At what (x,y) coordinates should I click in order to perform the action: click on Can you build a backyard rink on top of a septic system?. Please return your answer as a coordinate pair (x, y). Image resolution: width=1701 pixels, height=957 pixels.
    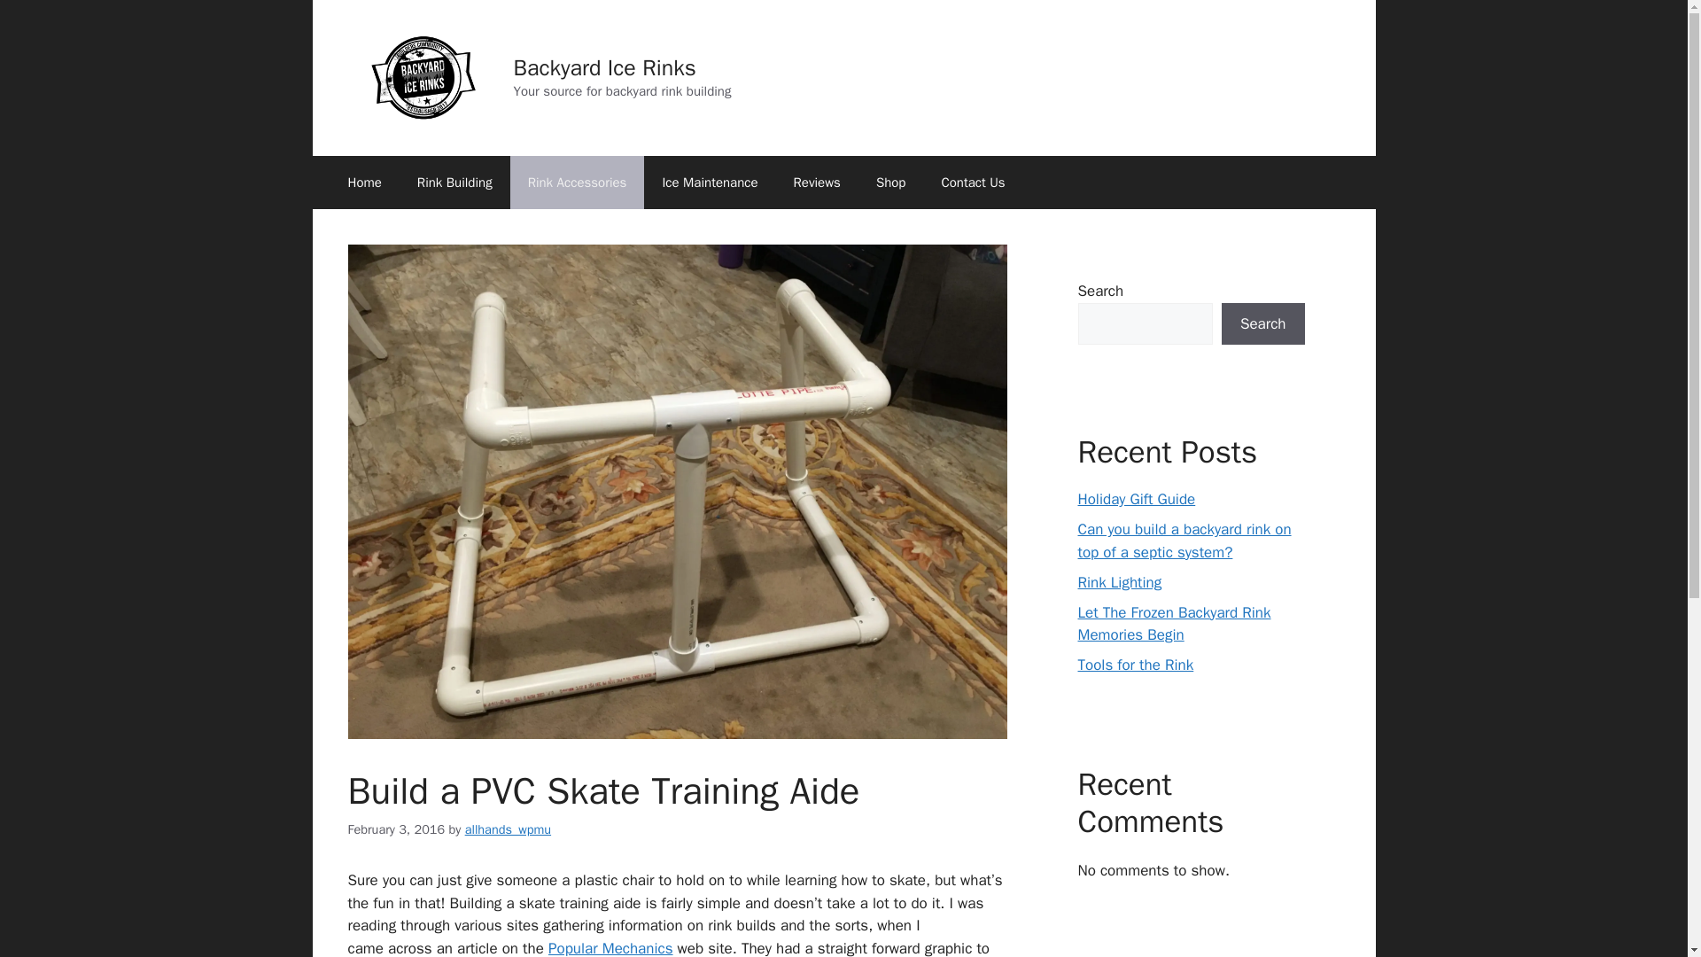
    Looking at the image, I should click on (1184, 541).